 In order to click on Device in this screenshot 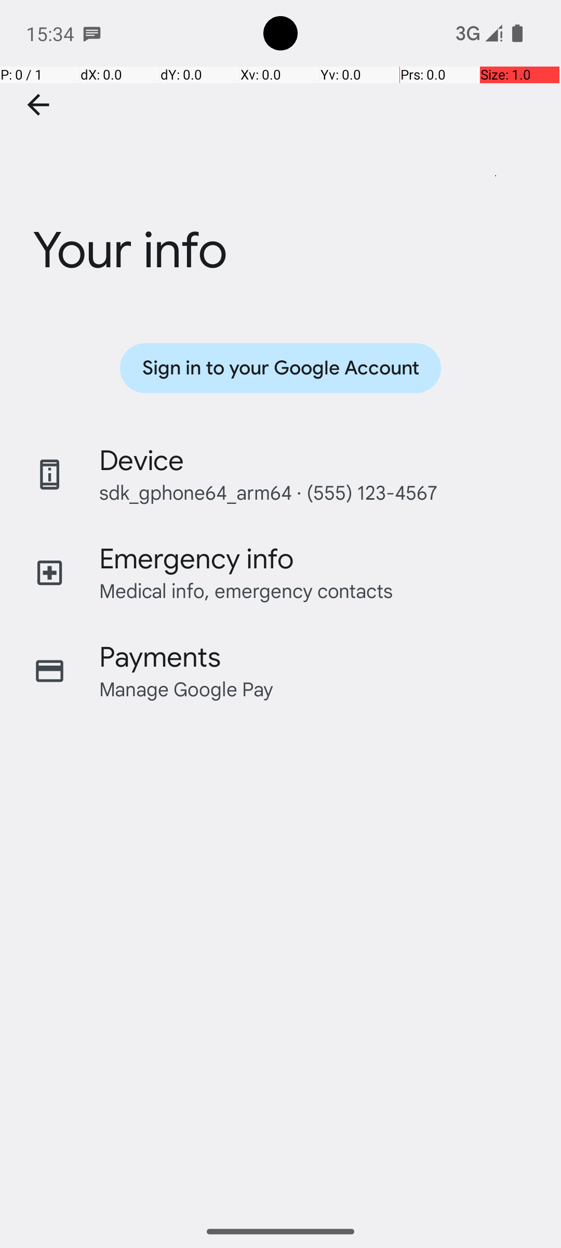, I will do `click(142, 461)`.